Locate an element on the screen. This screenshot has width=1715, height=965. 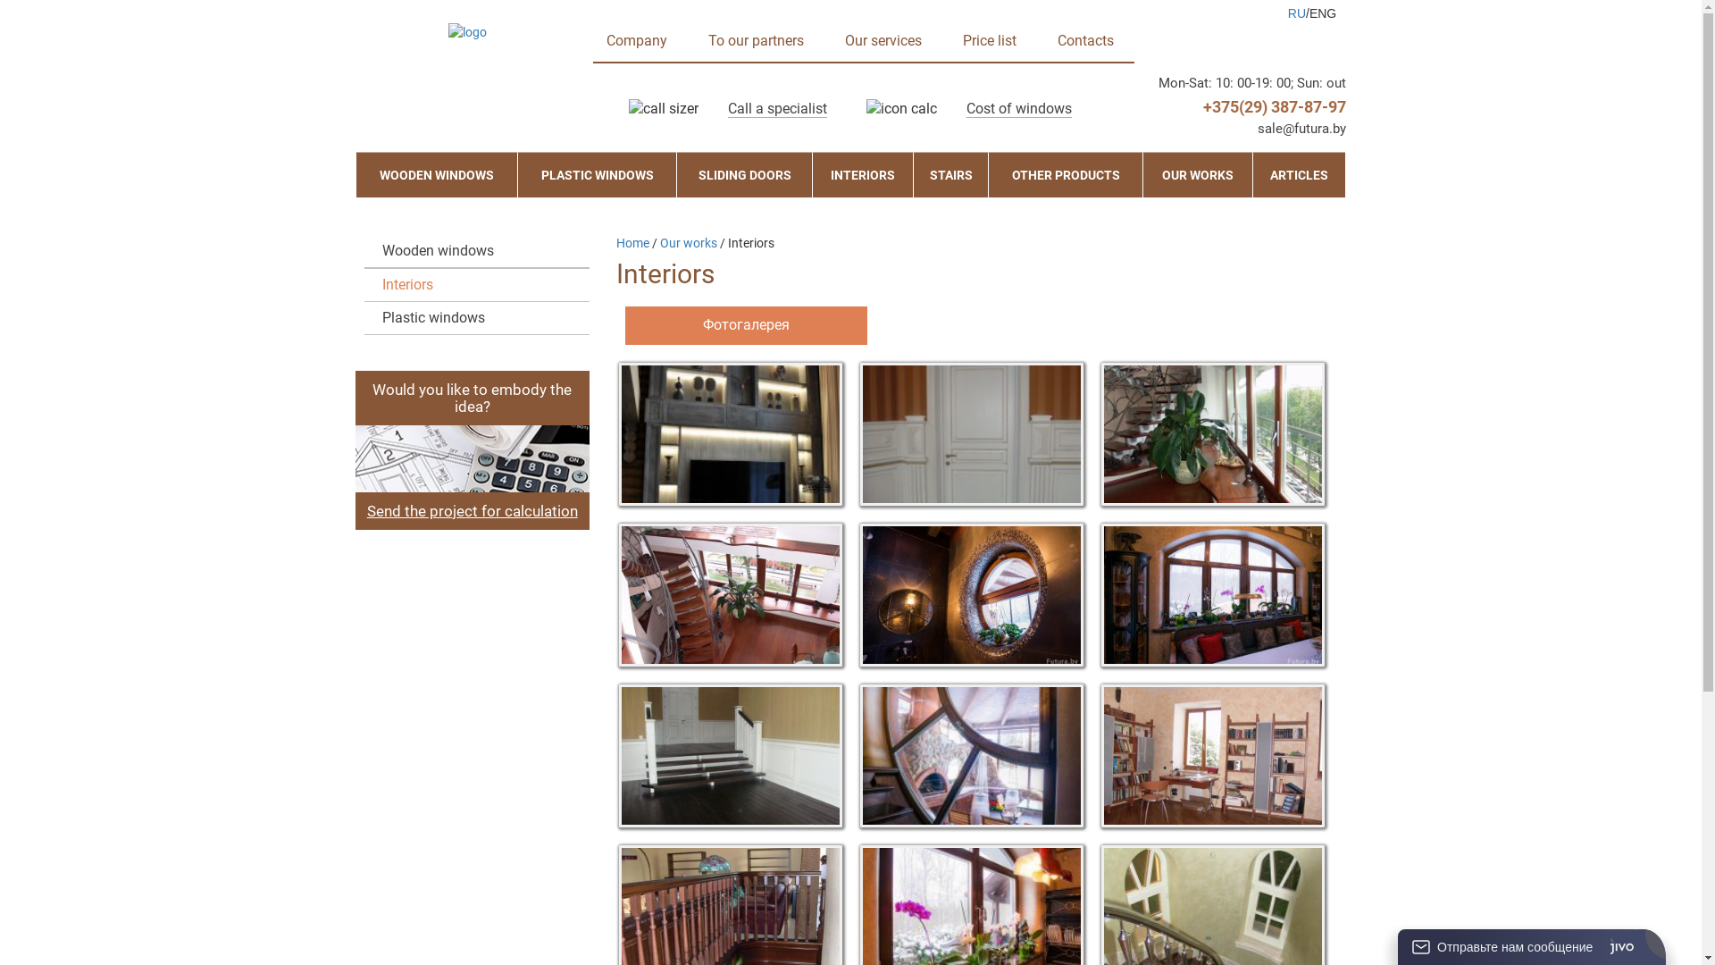
RU is located at coordinates (1297, 13).